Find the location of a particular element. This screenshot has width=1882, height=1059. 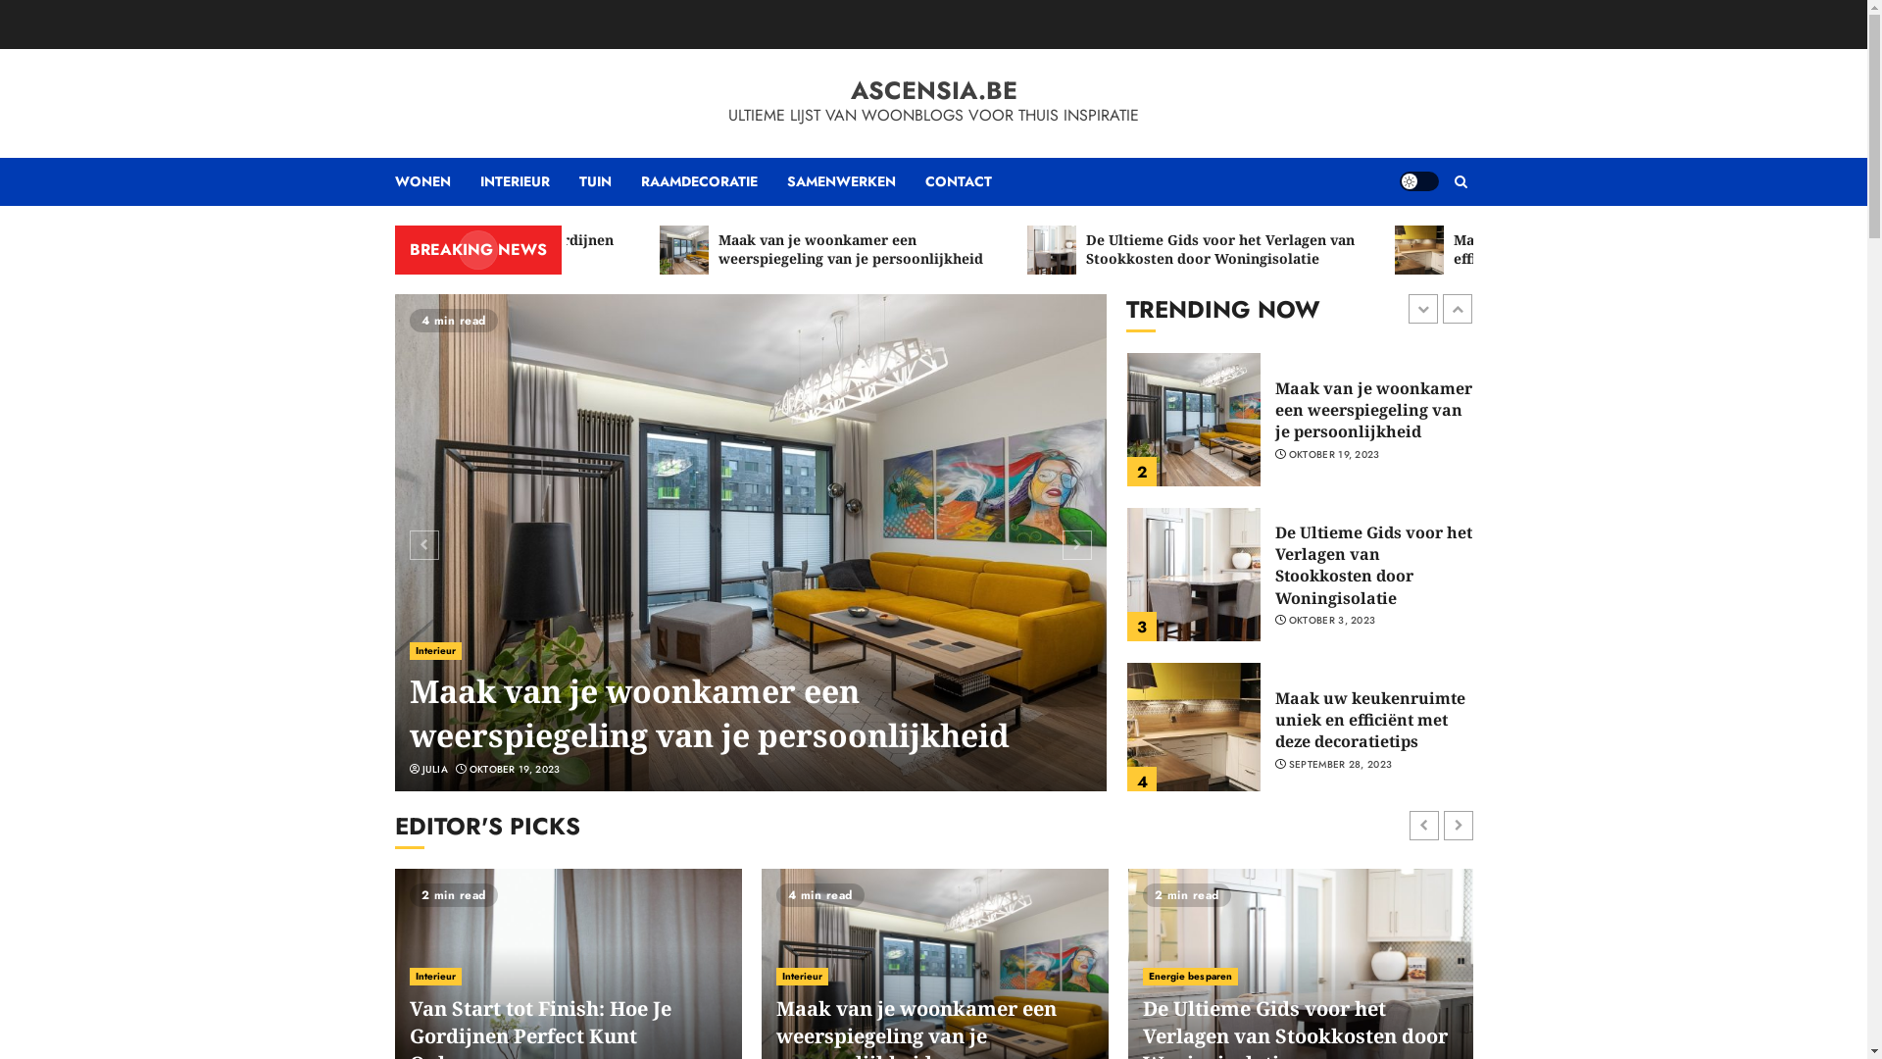

RAAMDECORATIE is located at coordinates (714, 182).